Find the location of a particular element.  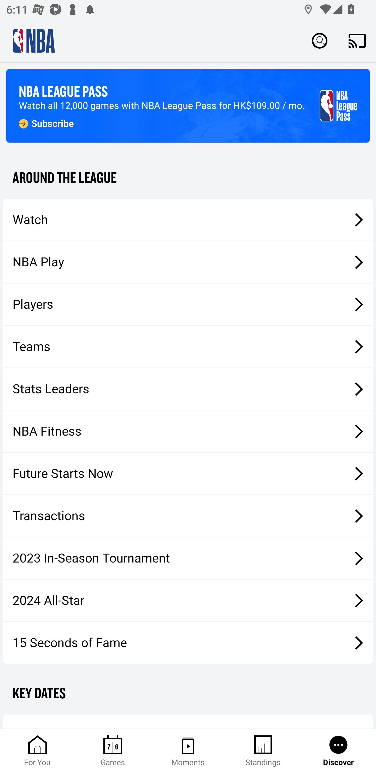

Profile is located at coordinates (320, 40).